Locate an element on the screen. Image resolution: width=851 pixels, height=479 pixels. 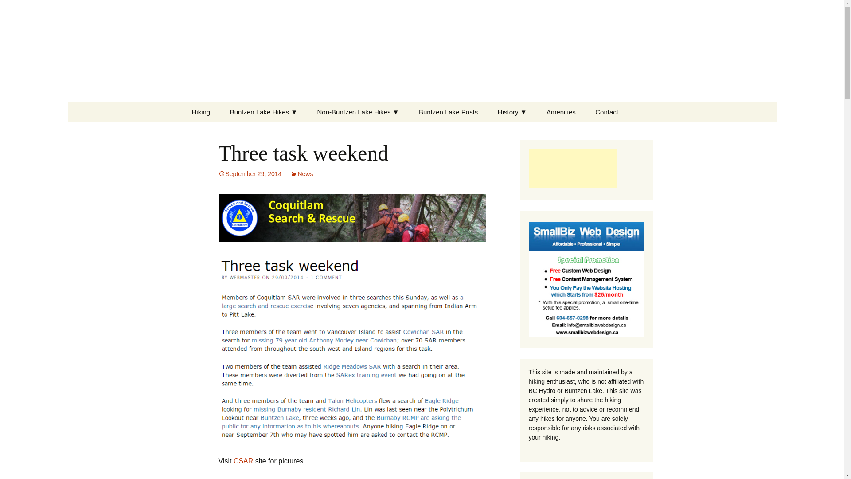
Advertisement is located at coordinates (573, 169).